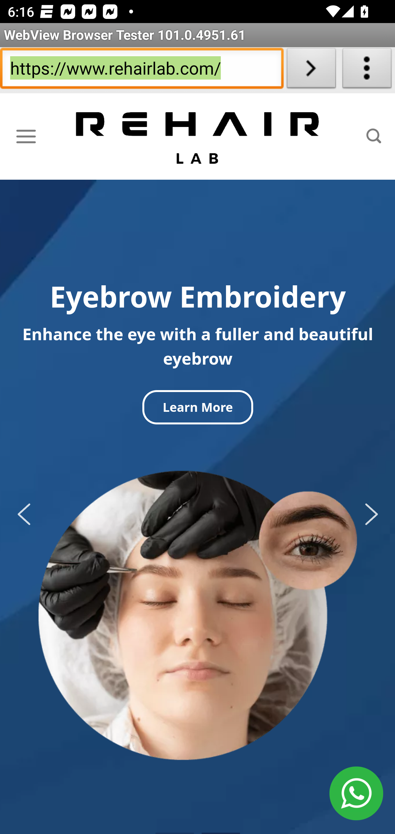 This screenshot has height=834, width=395. I want to click on Learn More, so click(198, 407).